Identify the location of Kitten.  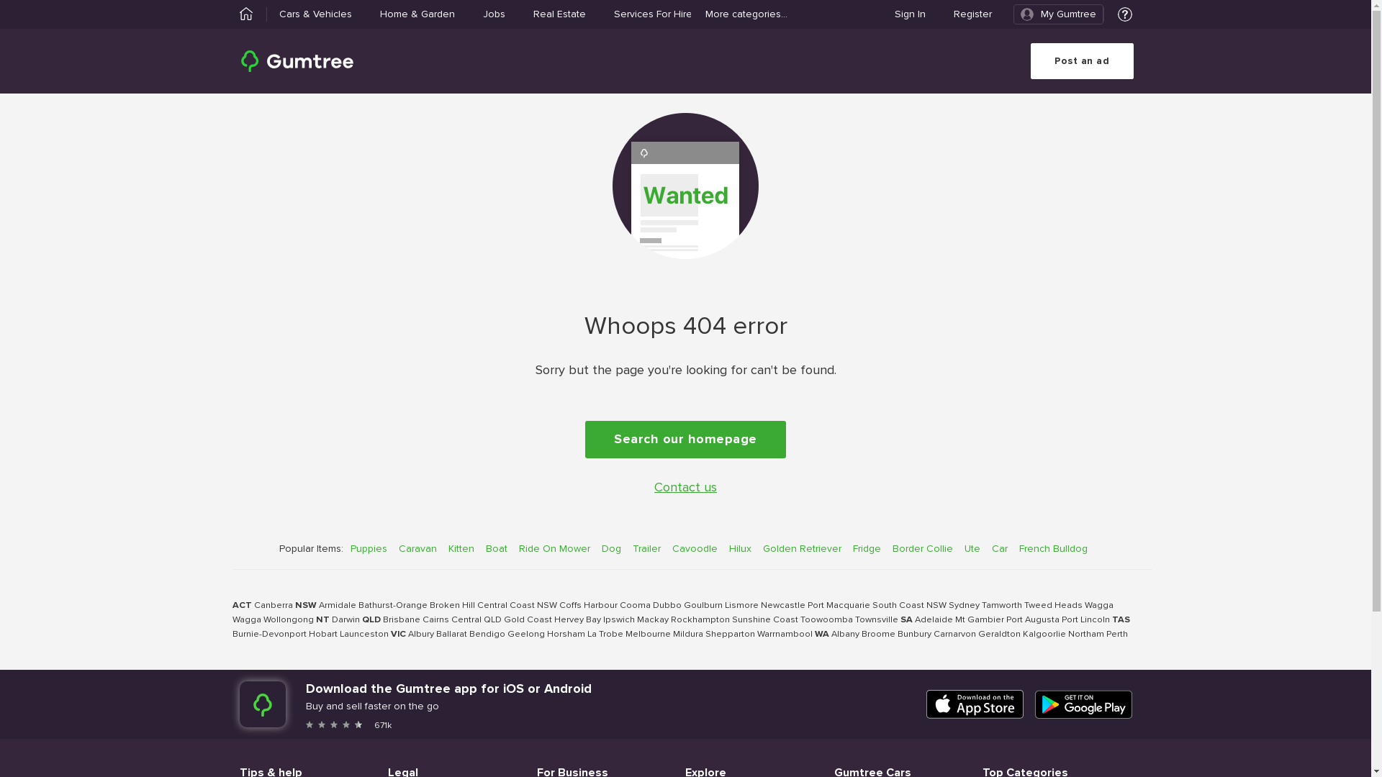
(461, 548).